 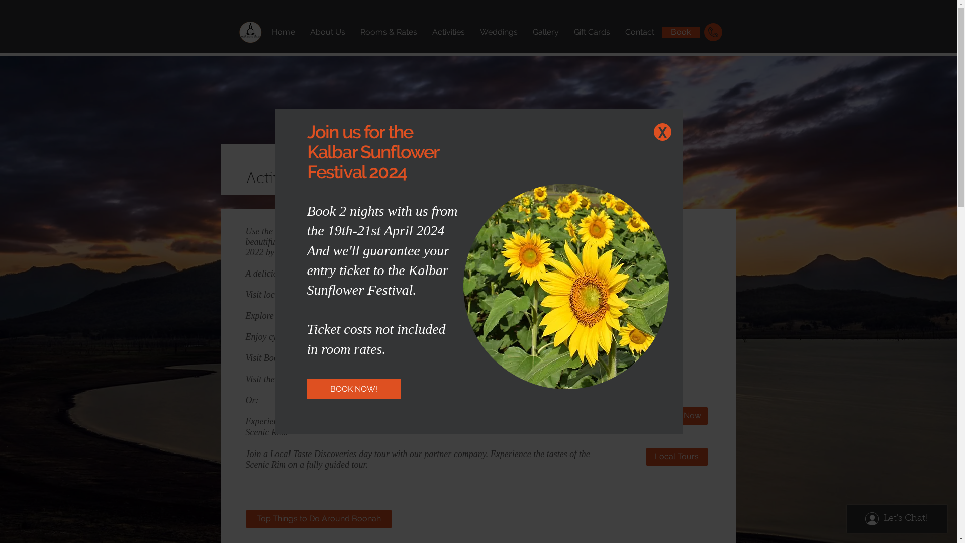 What do you see at coordinates (677, 416) in the screenshot?
I see `Enquire Now` at bounding box center [677, 416].